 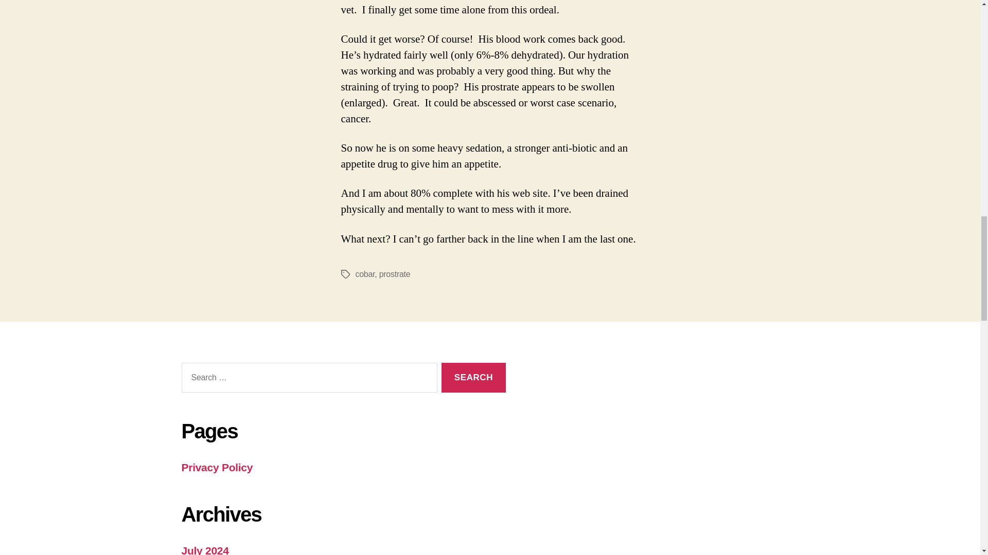 What do you see at coordinates (217, 467) in the screenshot?
I see `Privacy Policy` at bounding box center [217, 467].